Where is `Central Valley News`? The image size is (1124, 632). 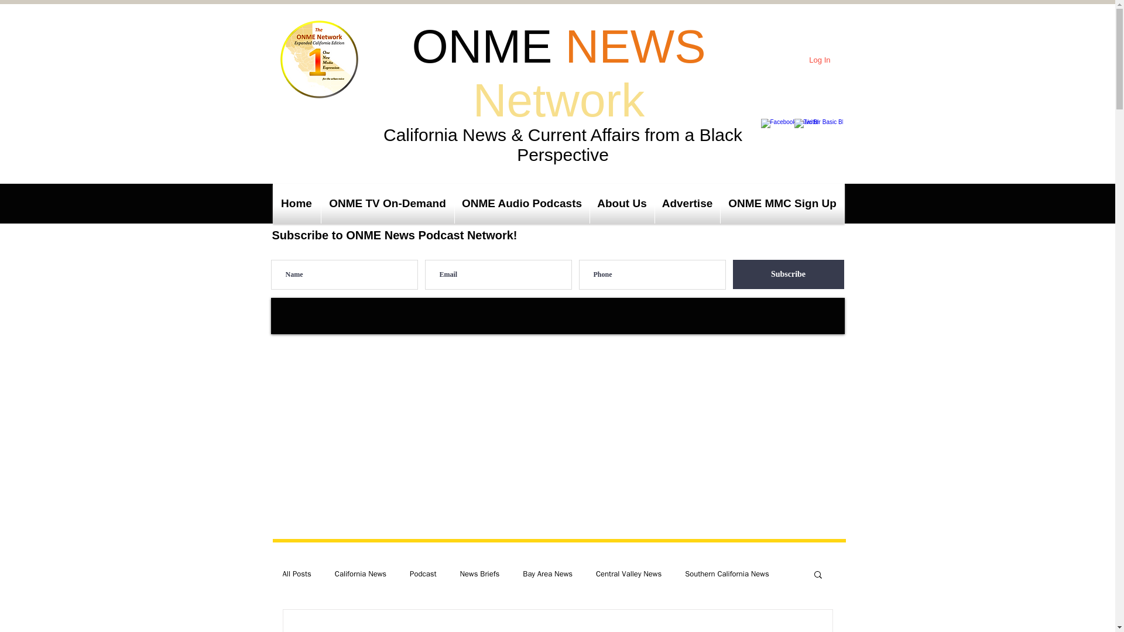
Central Valley News is located at coordinates (629, 574).